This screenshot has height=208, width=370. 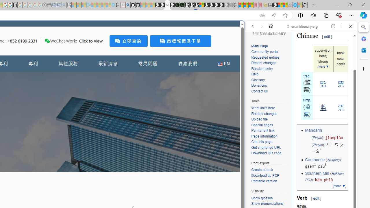 I want to click on Main Page, so click(x=260, y=46).